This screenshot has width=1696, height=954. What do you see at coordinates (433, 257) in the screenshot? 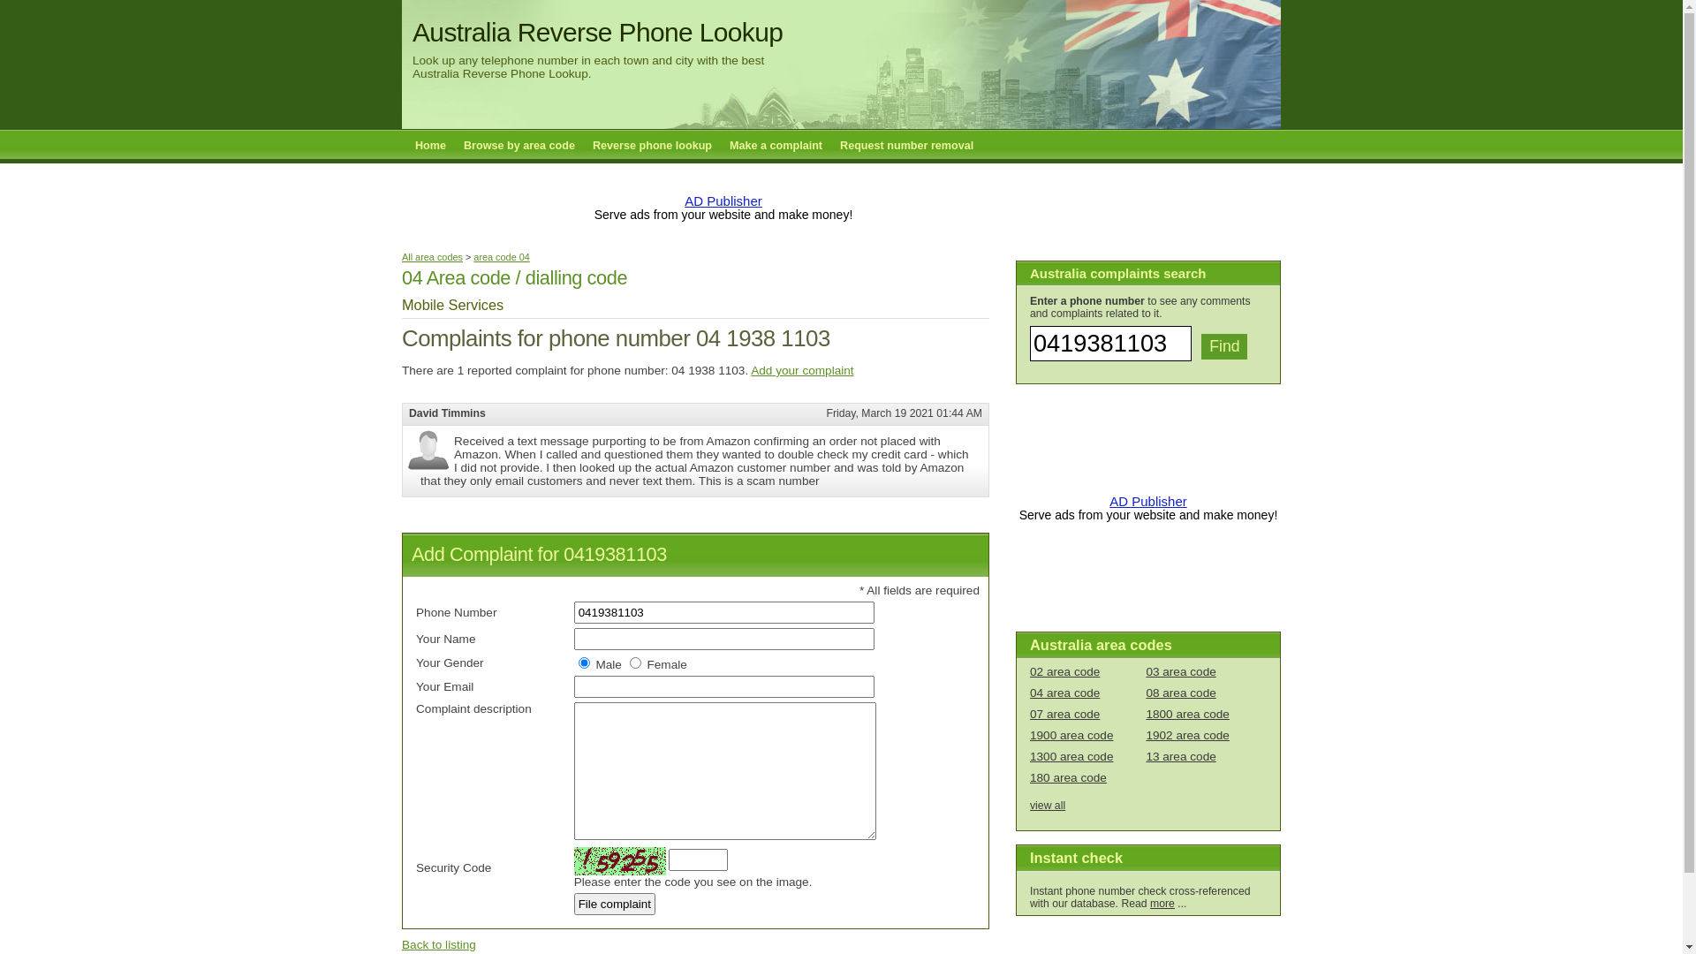
I see `All area codes` at bounding box center [433, 257].